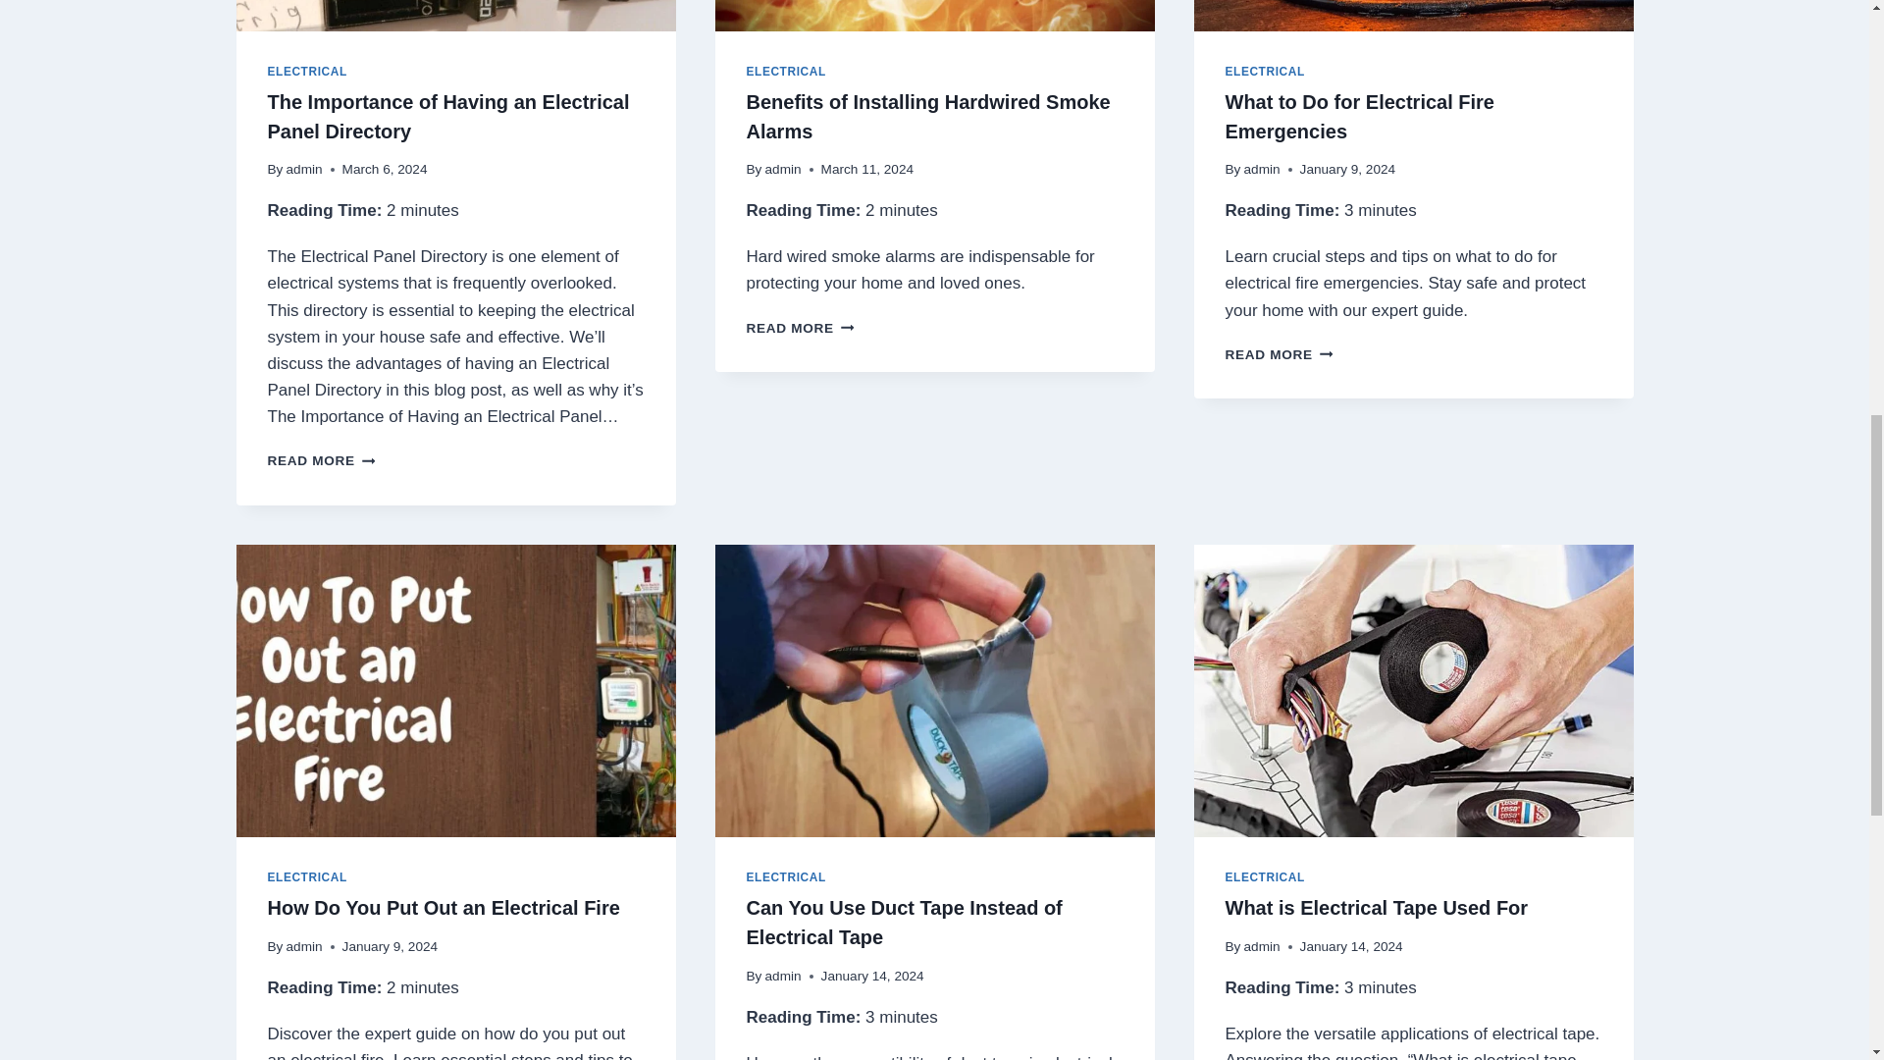  What do you see at coordinates (1278, 355) in the screenshot?
I see `Benefits of Installing Hardwired Smoke Alarms` at bounding box center [1278, 355].